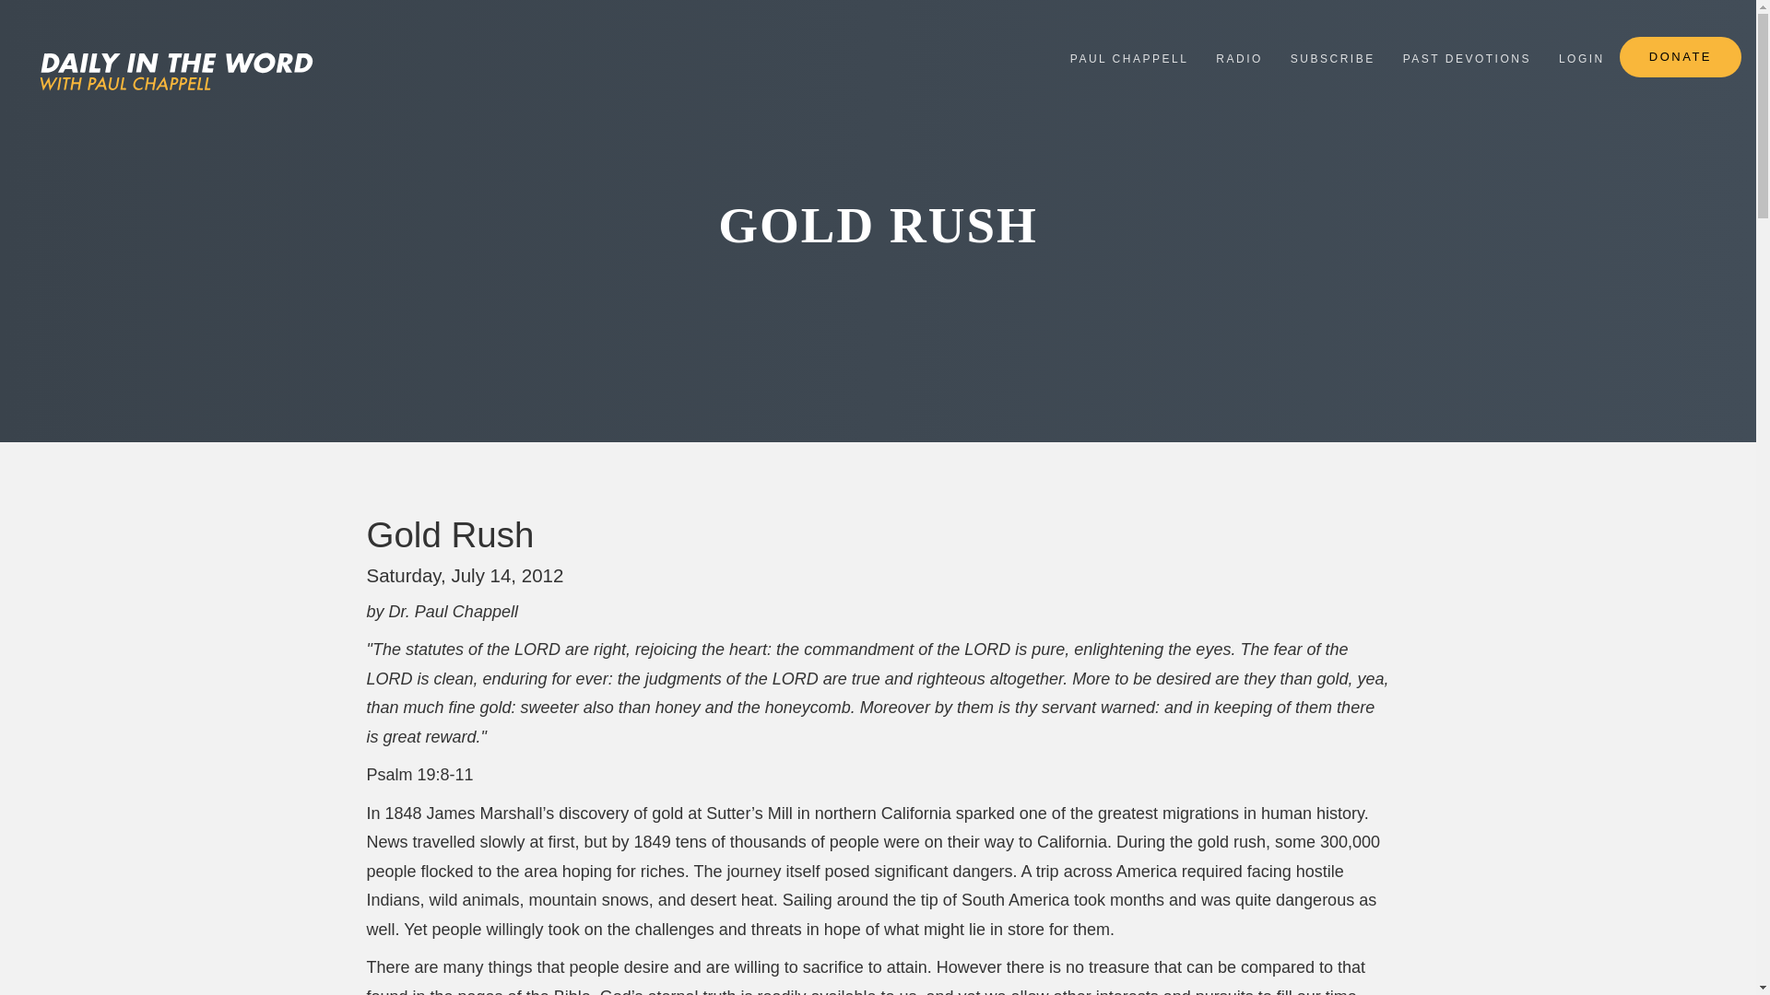 The image size is (1770, 995). I want to click on SUBSCRIBE, so click(1333, 57).